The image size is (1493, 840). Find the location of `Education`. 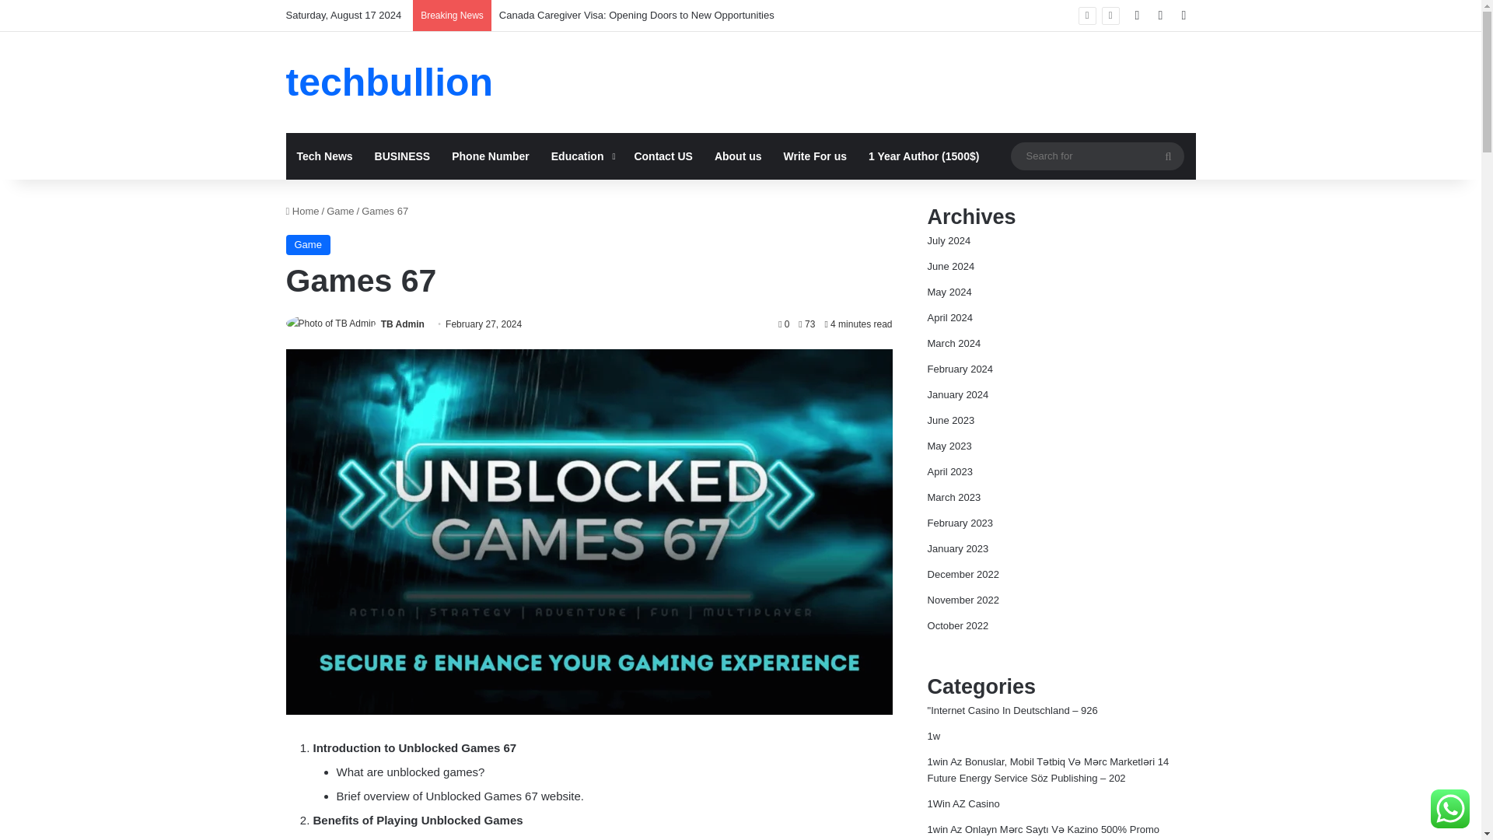

Education is located at coordinates (582, 156).